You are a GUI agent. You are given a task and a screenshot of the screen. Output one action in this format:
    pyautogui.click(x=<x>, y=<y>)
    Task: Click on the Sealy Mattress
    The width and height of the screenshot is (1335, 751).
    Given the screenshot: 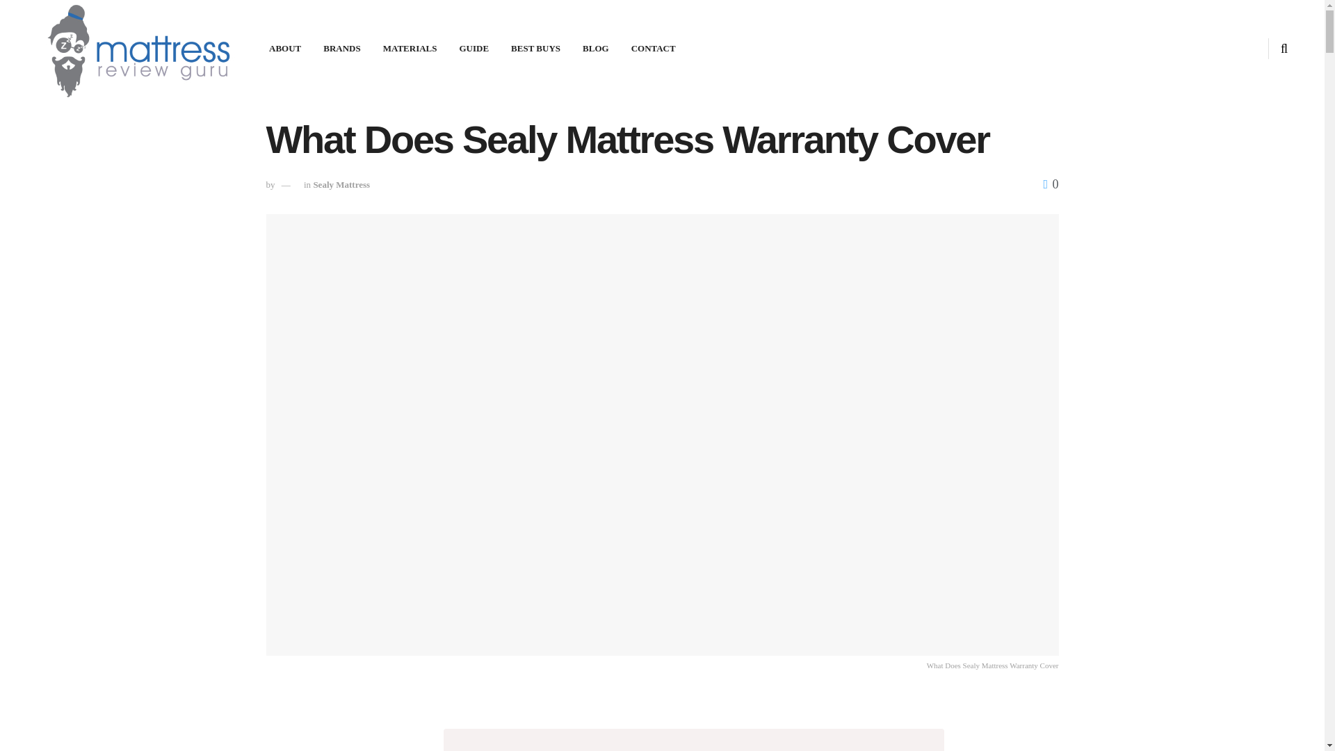 What is the action you would take?
    pyautogui.click(x=341, y=185)
    